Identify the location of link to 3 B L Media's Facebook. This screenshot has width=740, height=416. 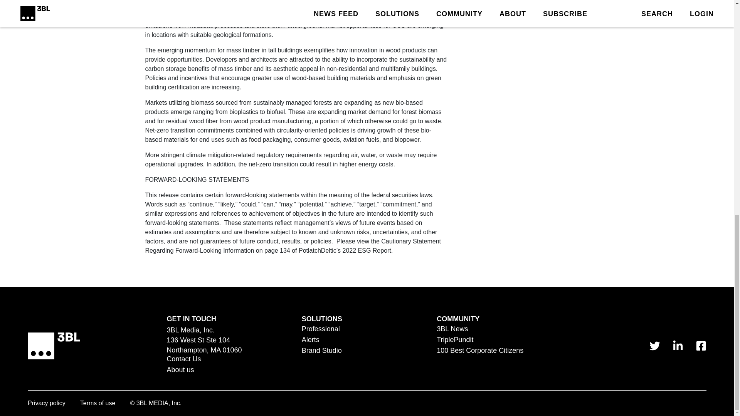
(701, 346).